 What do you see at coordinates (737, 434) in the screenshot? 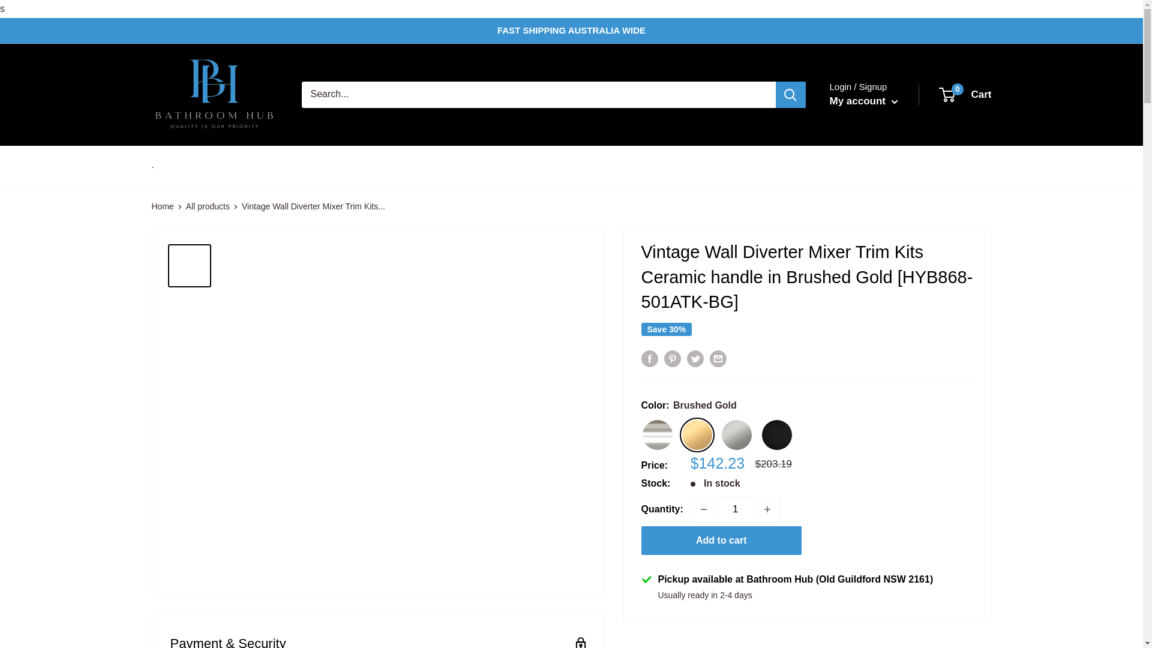
I see `Brushed Nickel` at bounding box center [737, 434].